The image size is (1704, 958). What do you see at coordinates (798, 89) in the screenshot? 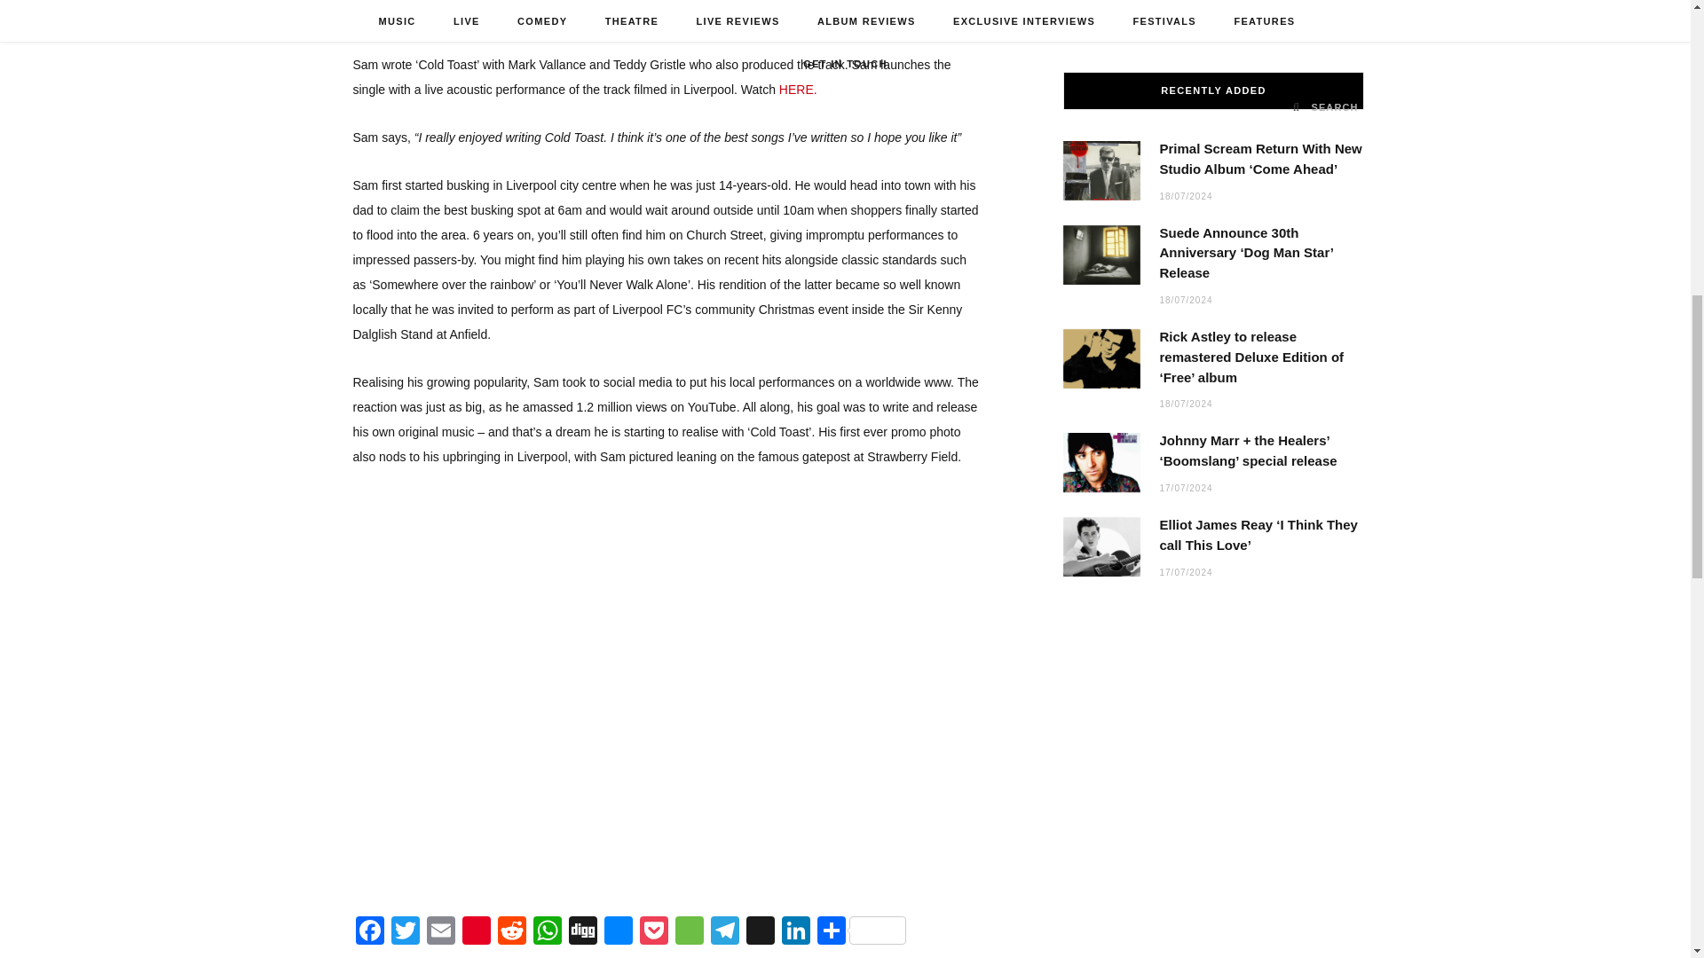
I see `HERE.` at bounding box center [798, 89].